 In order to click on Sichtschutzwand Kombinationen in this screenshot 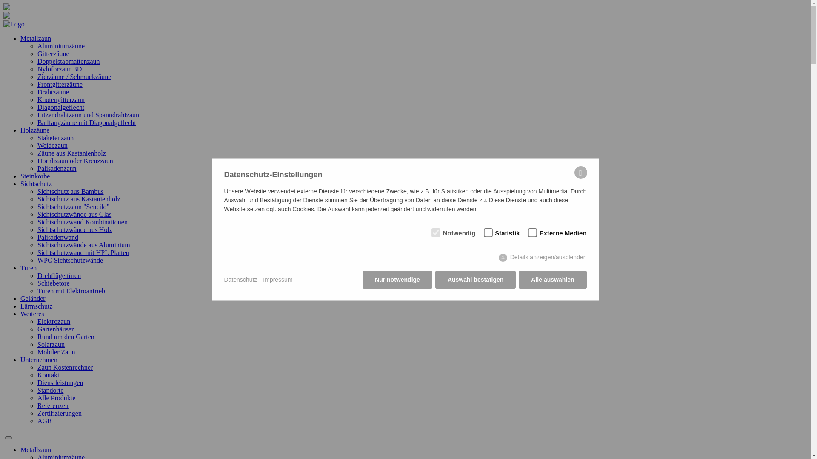, I will do `click(83, 222)`.